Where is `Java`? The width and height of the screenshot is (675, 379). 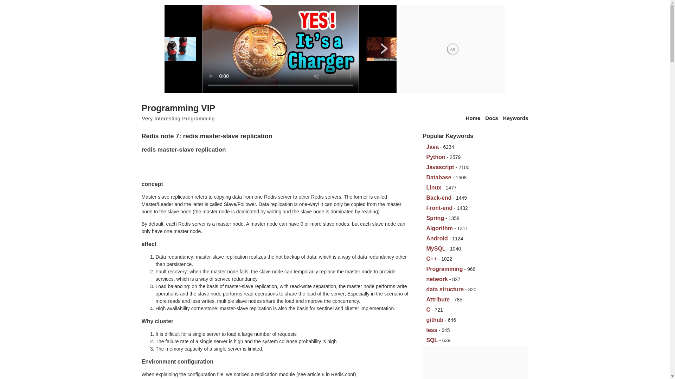
Java is located at coordinates (432, 147).